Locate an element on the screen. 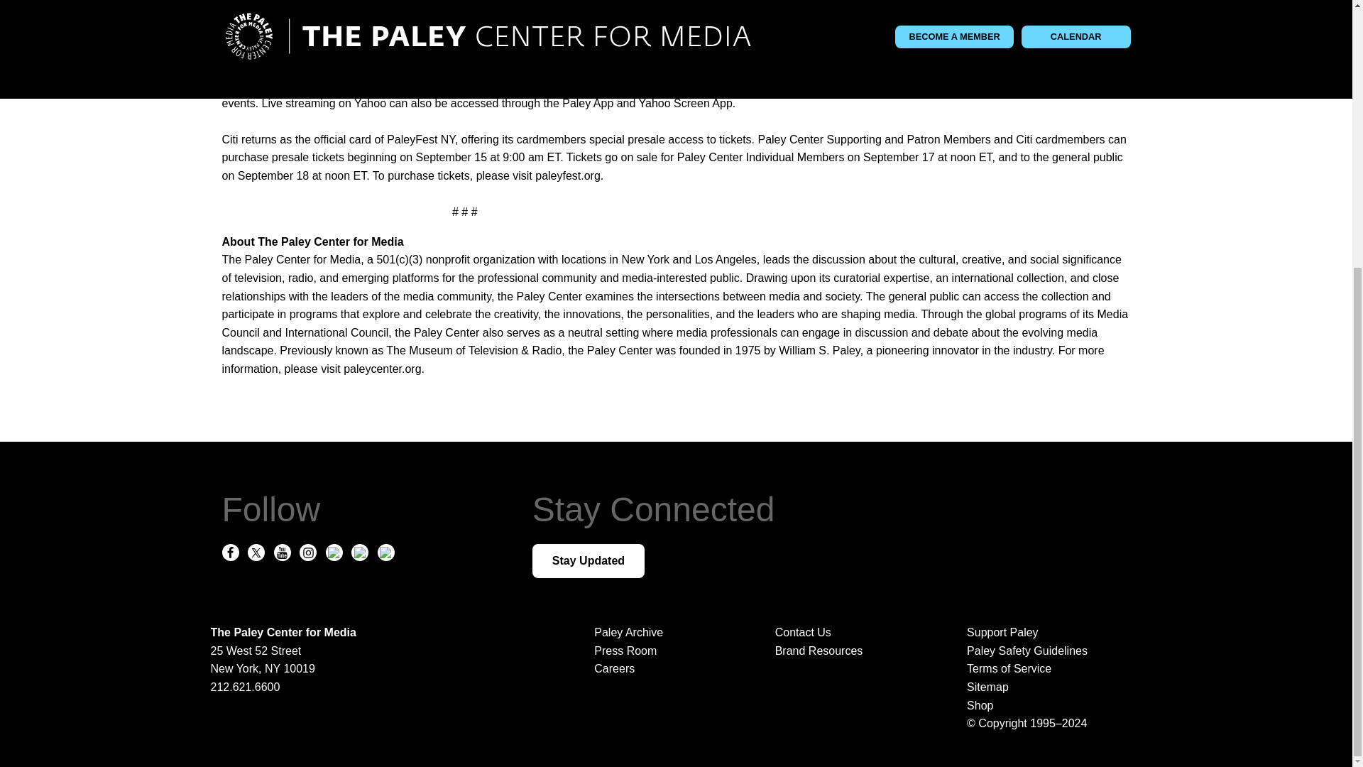 The height and width of the screenshot is (767, 1363). Careers is located at coordinates (615, 669).